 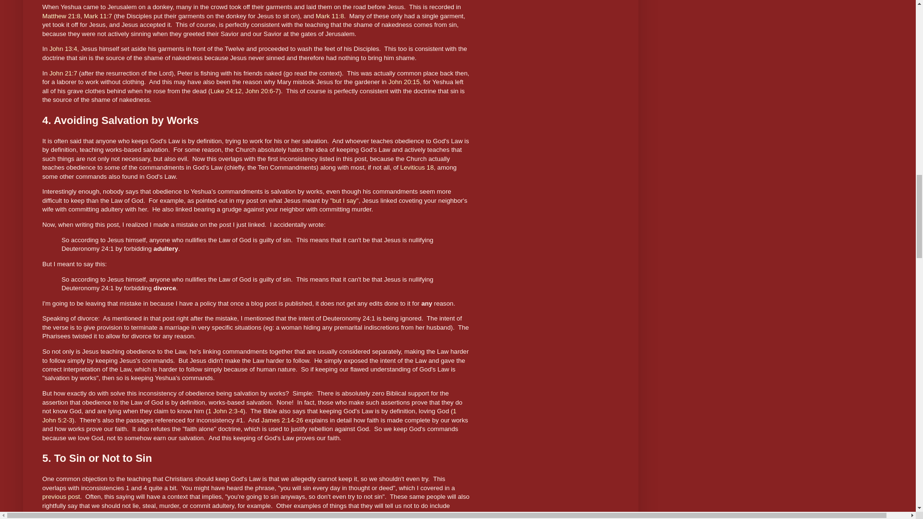 What do you see at coordinates (62, 16) in the screenshot?
I see `Matthew 21:8` at bounding box center [62, 16].